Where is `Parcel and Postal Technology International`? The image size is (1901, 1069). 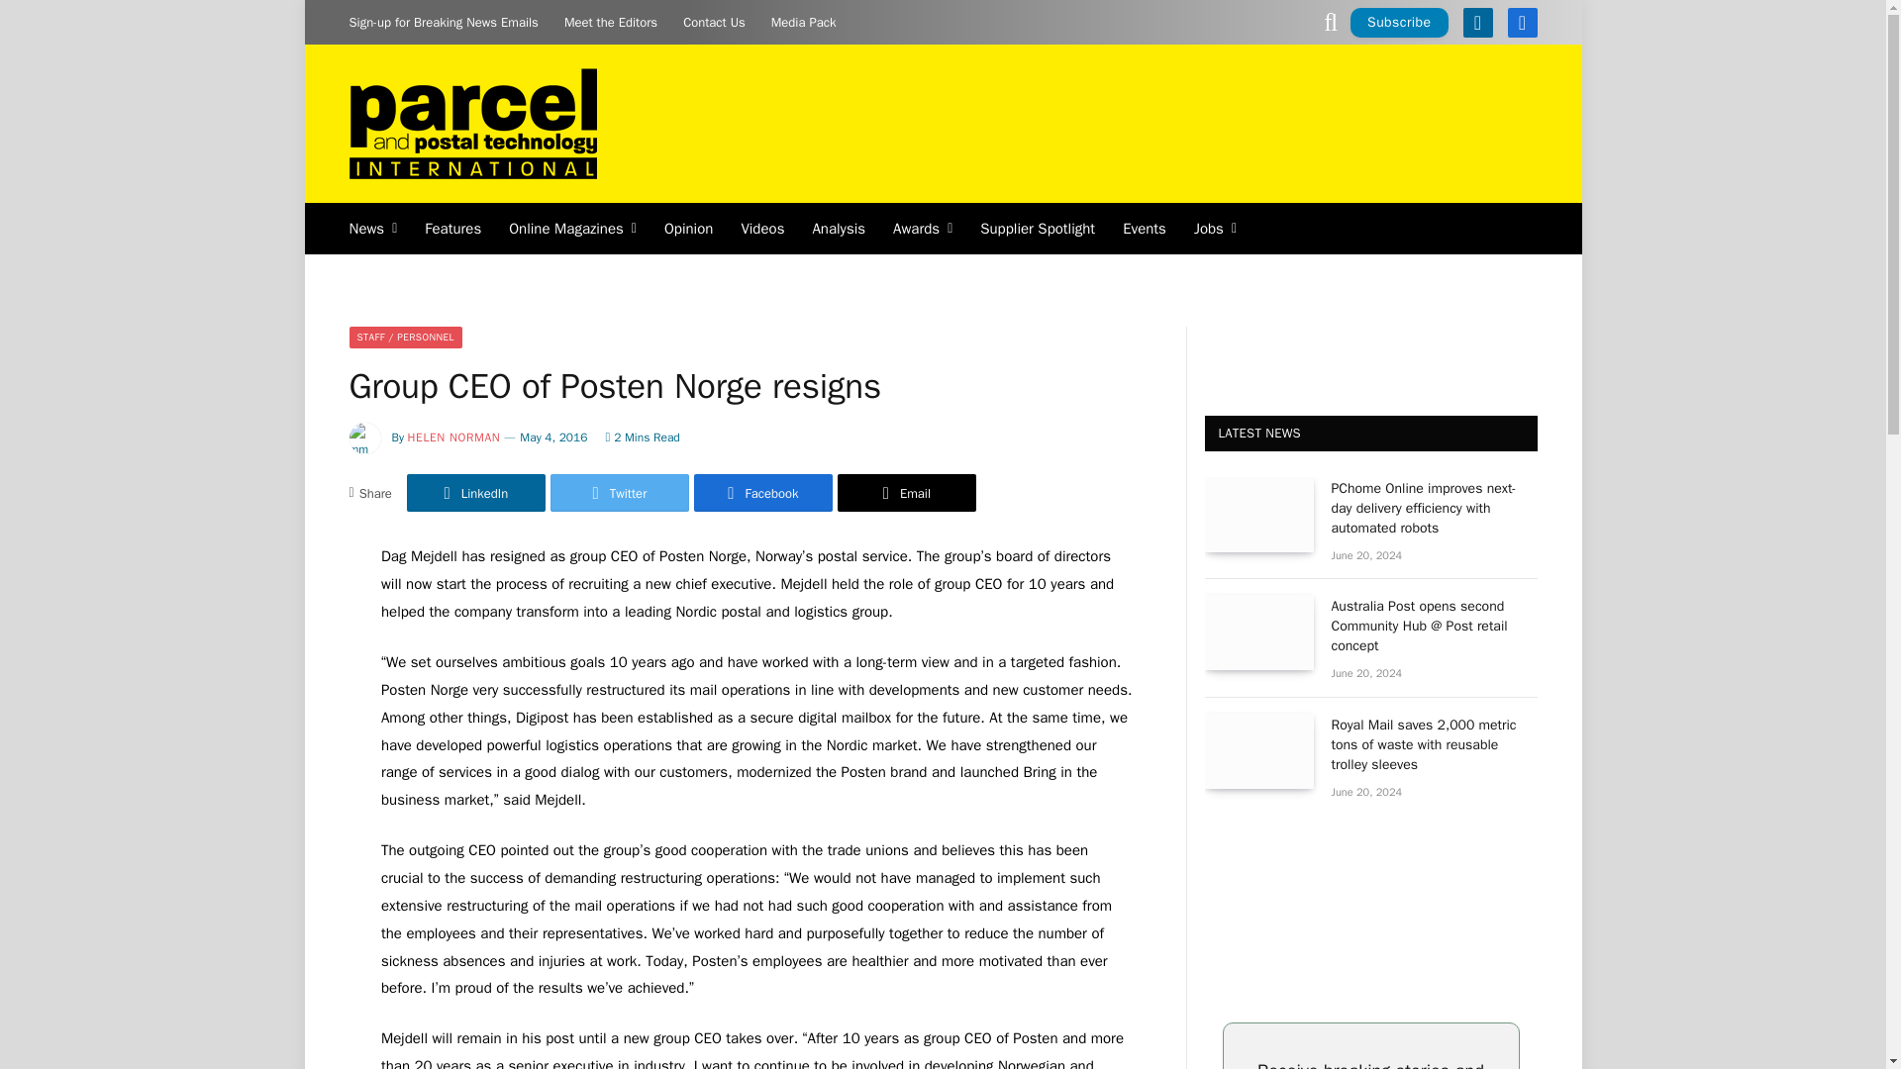
Parcel and Postal Technology International is located at coordinates (471, 123).